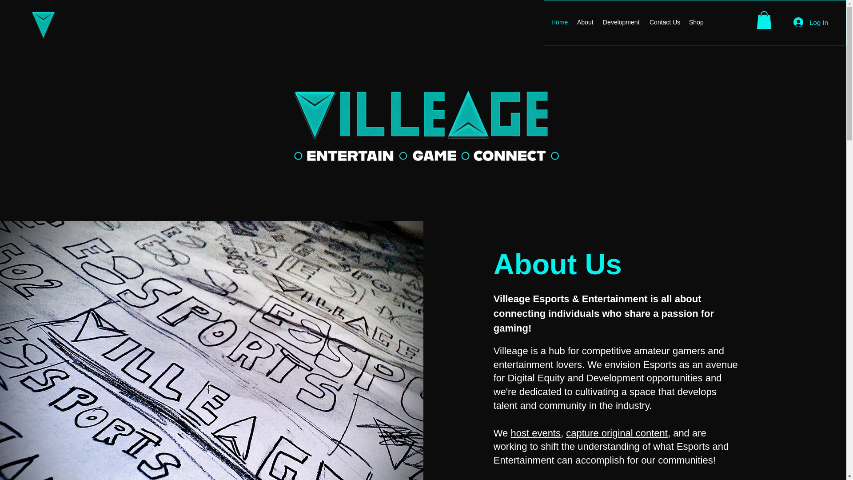 The image size is (853, 480). Describe the element at coordinates (665, 22) in the screenshot. I see `Contact Us` at that location.